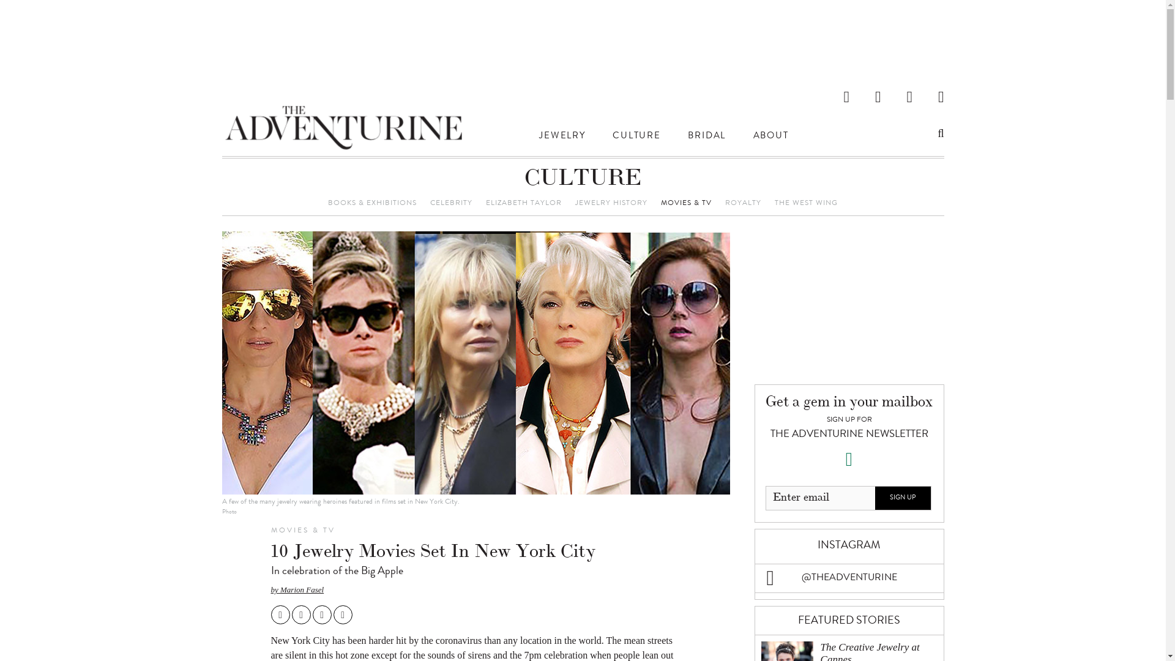  Describe the element at coordinates (583, 180) in the screenshot. I see `CULTURE` at that location.